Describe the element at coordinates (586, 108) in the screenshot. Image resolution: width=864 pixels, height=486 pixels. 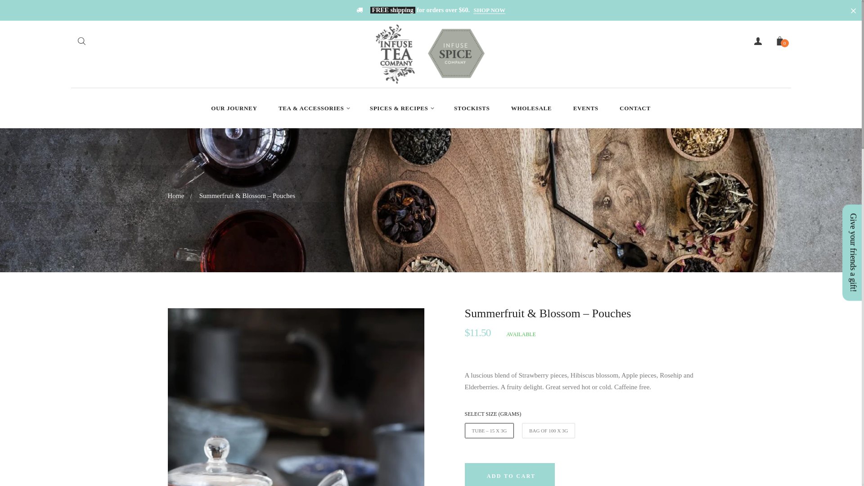
I see `EVENTS` at that location.